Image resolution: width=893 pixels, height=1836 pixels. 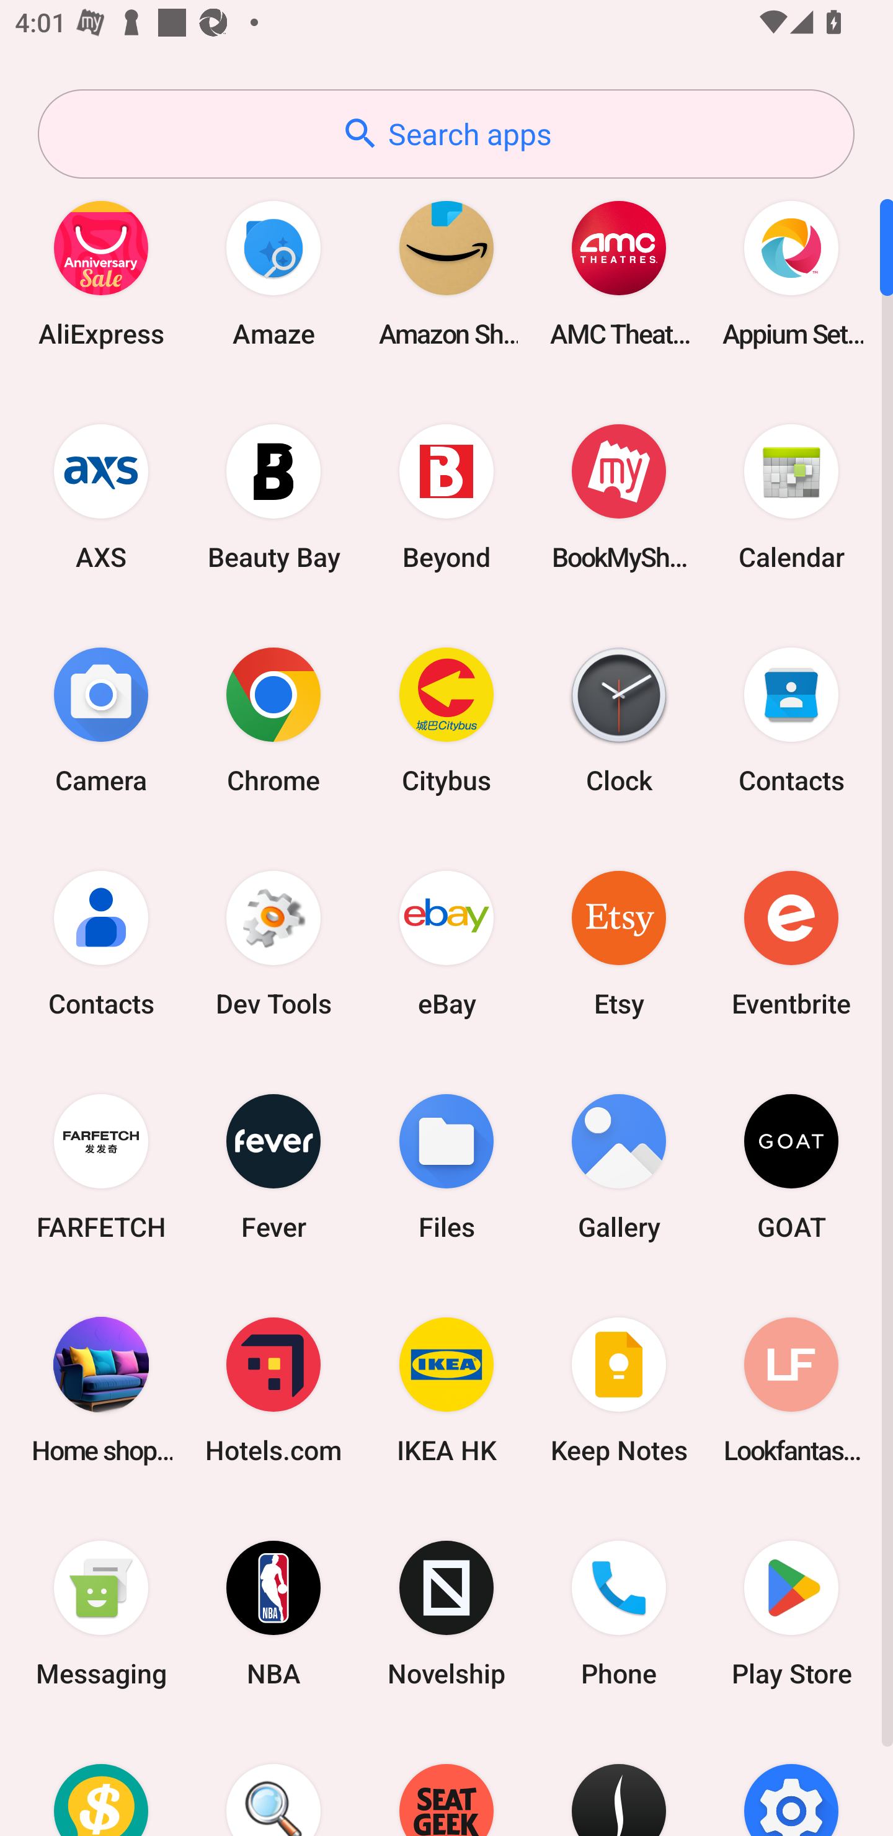 What do you see at coordinates (791, 496) in the screenshot?
I see `Calendar` at bounding box center [791, 496].